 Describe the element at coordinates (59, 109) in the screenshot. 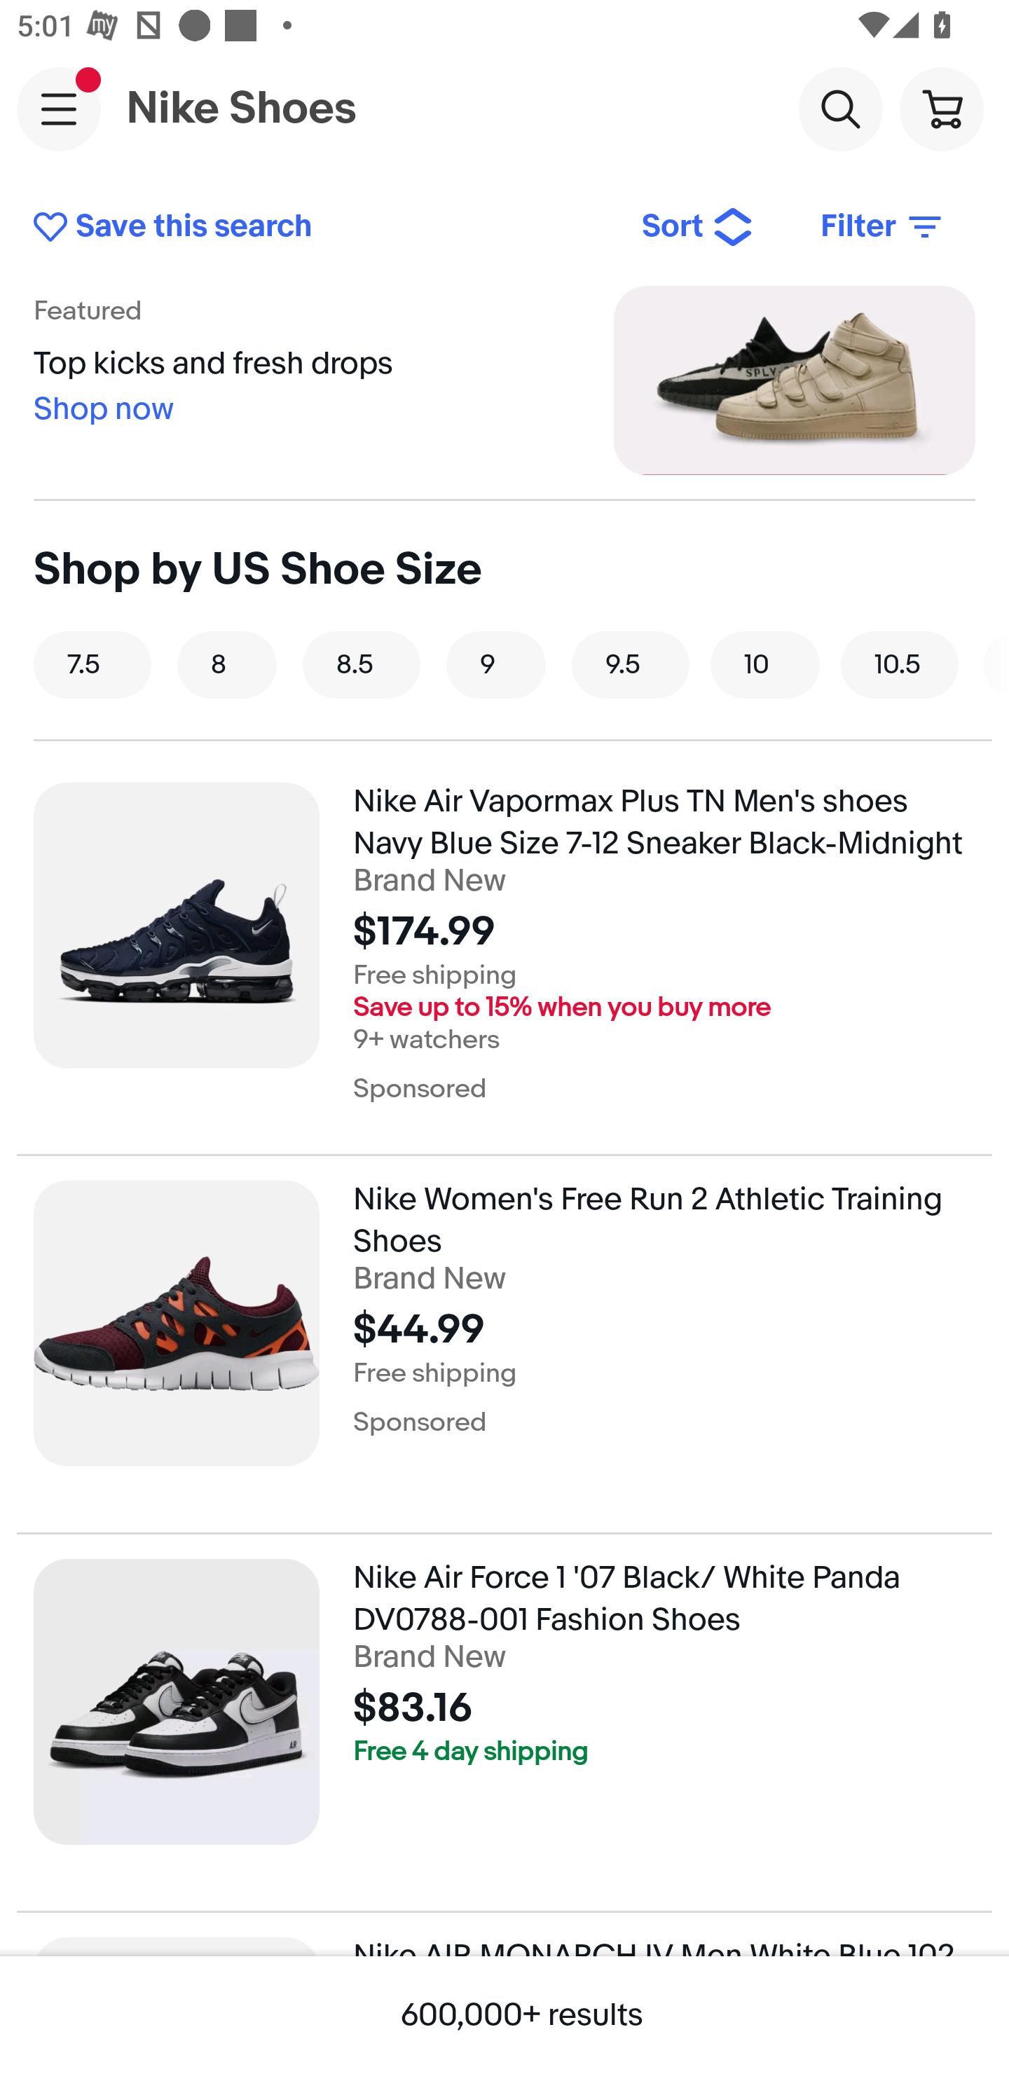

I see `Main navigation, notification is pending, open` at that location.